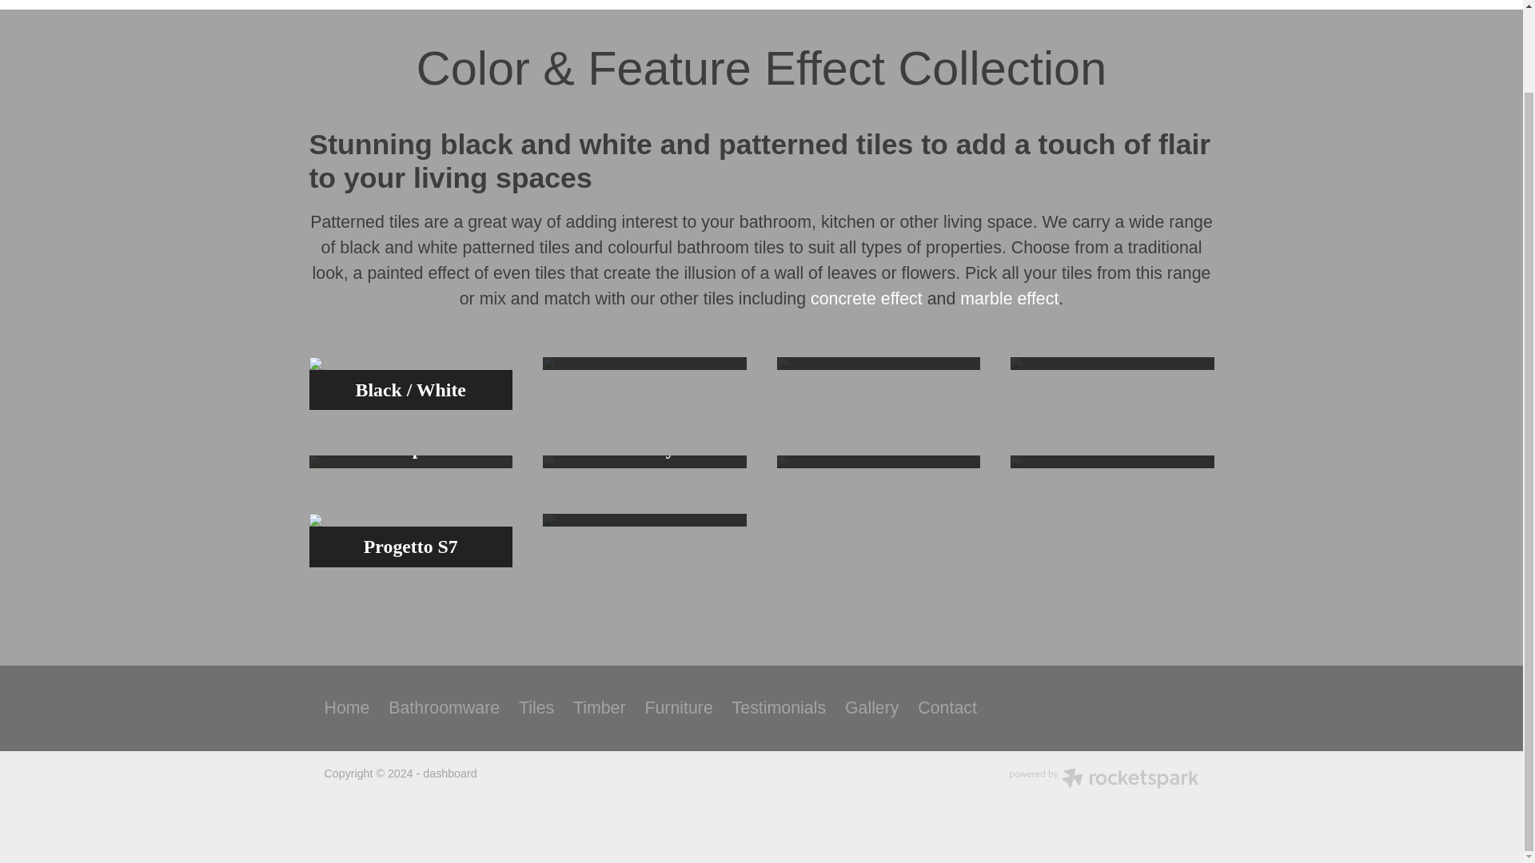 This screenshot has height=863, width=1535. I want to click on Progetto S7, so click(410, 539).